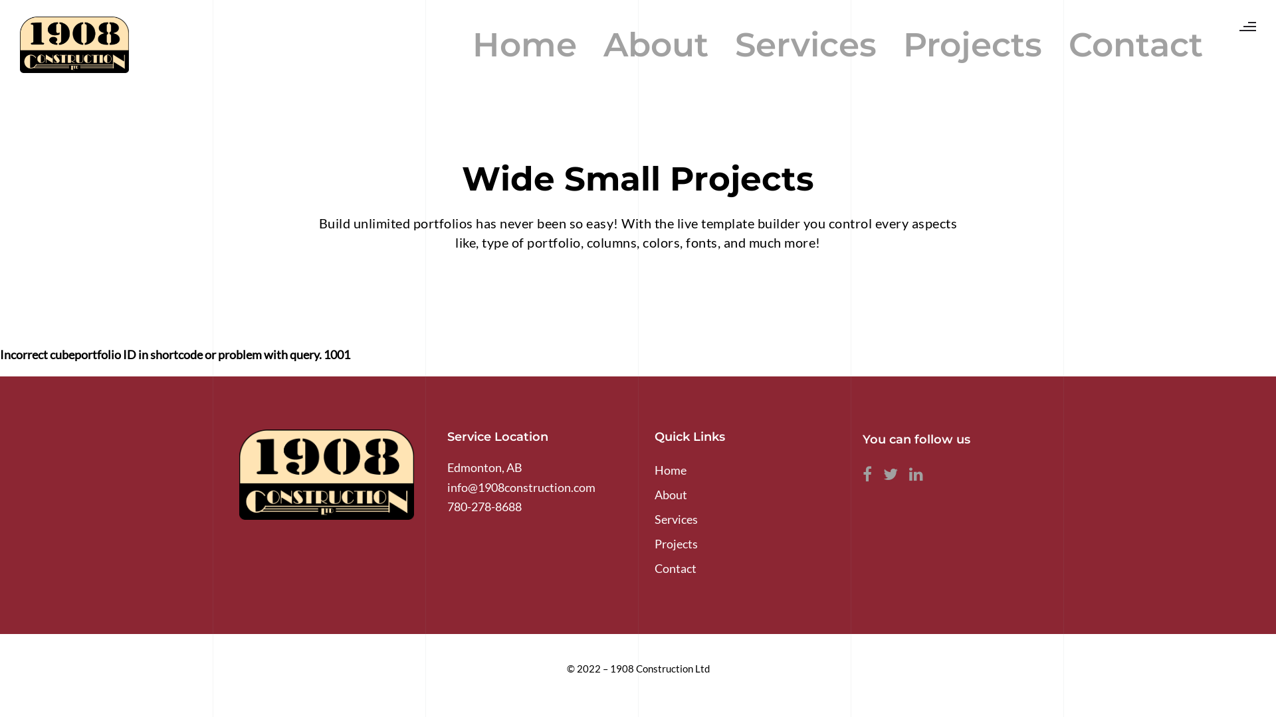  I want to click on Contact, so click(675, 568).